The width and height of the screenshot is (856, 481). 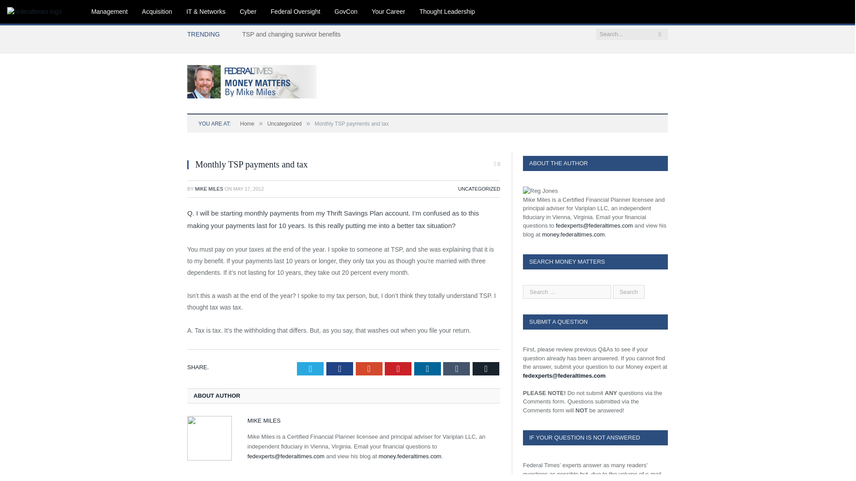 I want to click on MIKE MILES, so click(x=209, y=188).